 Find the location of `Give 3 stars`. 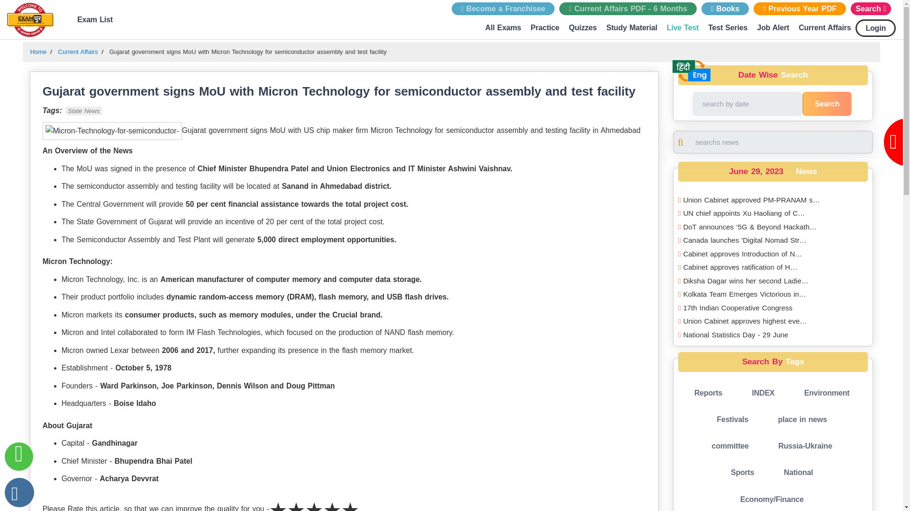

Give 3 stars is located at coordinates (314, 503).